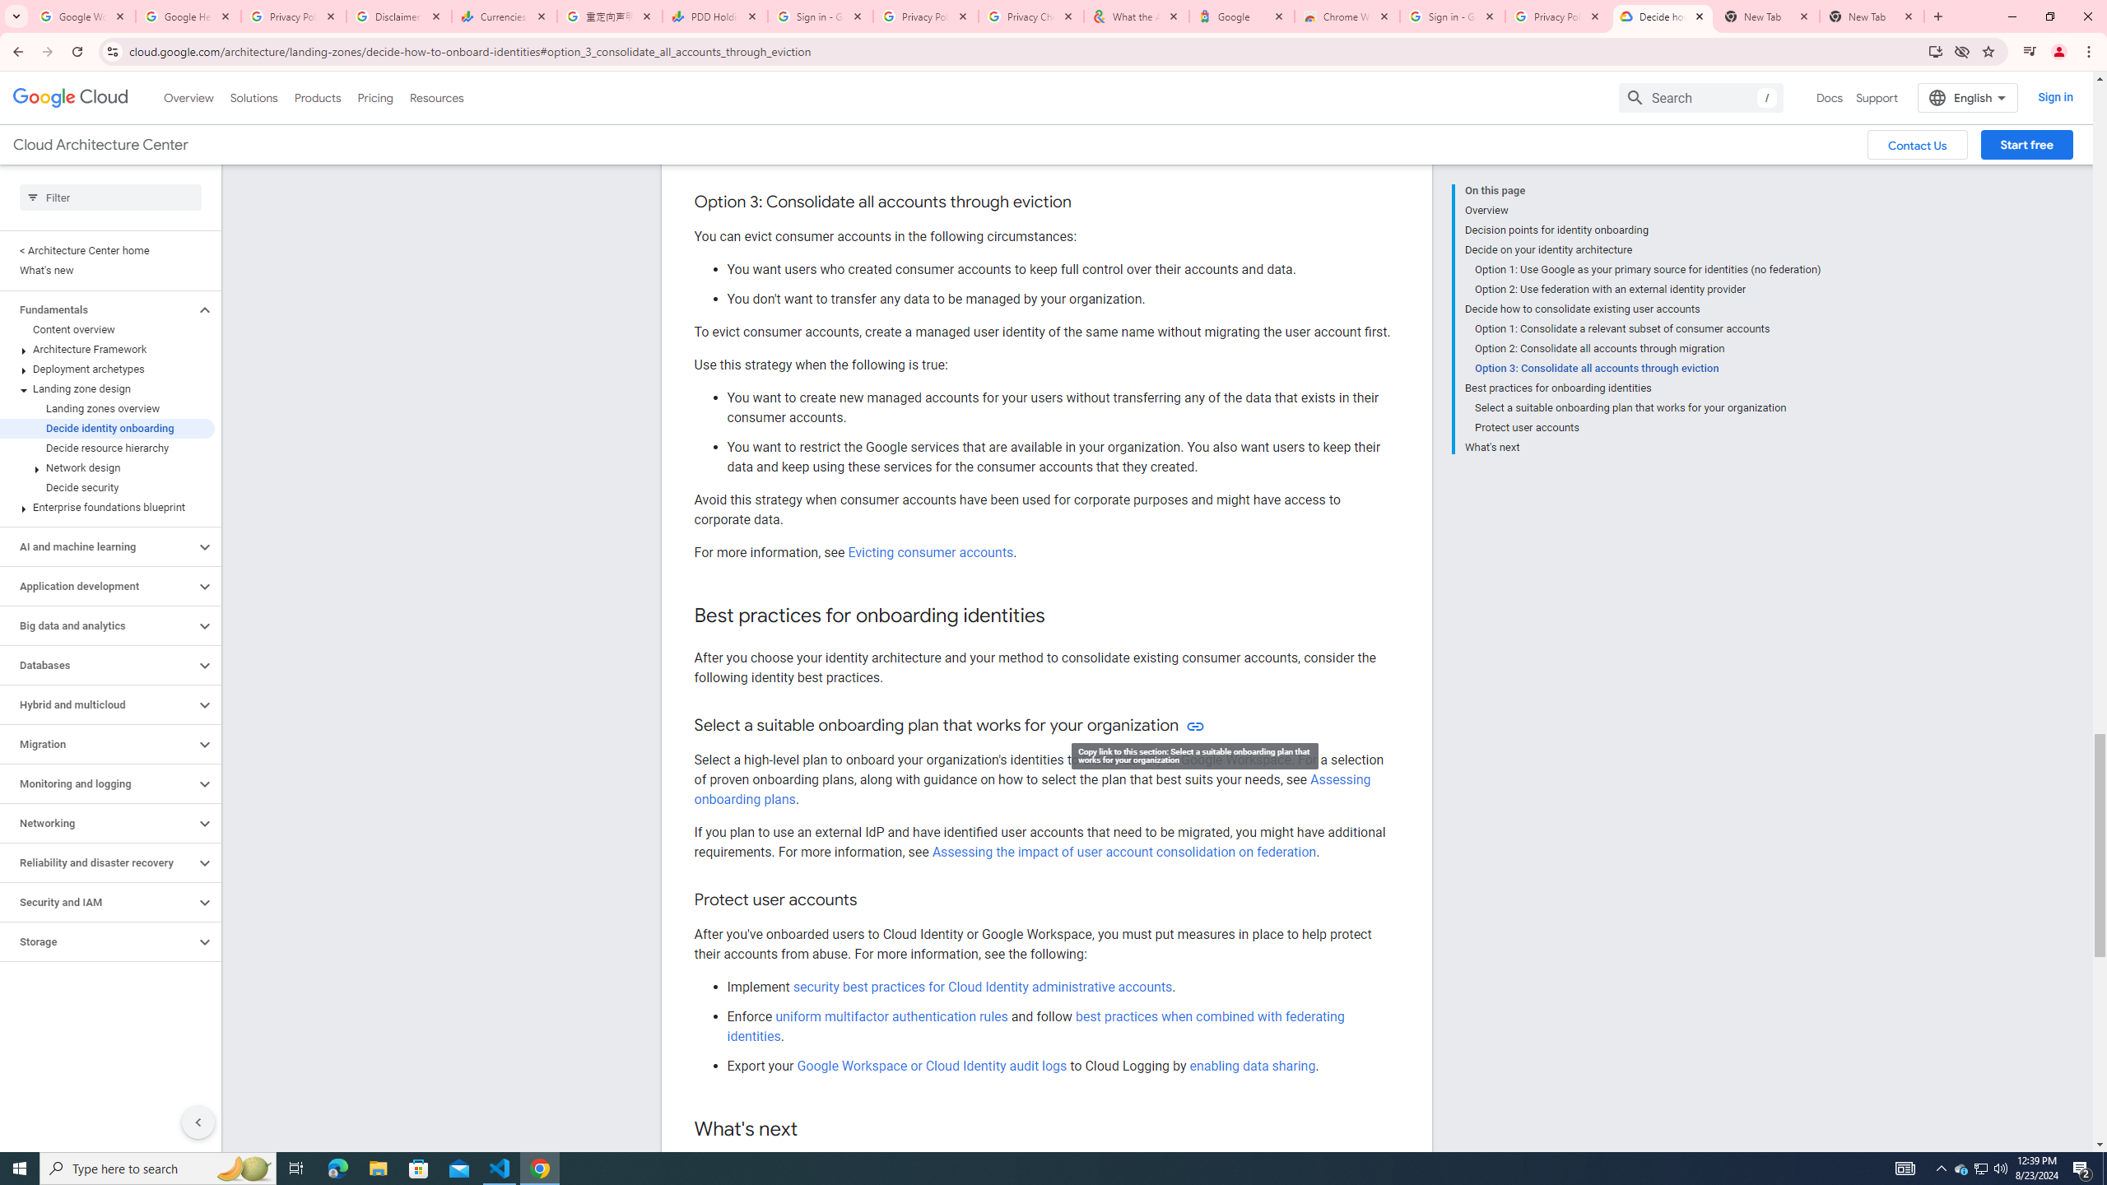 This screenshot has height=1185, width=2107. What do you see at coordinates (107, 329) in the screenshot?
I see `Content overview` at bounding box center [107, 329].